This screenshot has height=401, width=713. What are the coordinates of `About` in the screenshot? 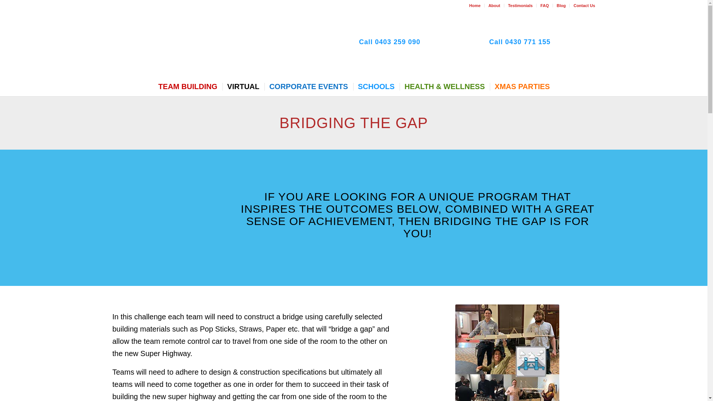 It's located at (494, 6).